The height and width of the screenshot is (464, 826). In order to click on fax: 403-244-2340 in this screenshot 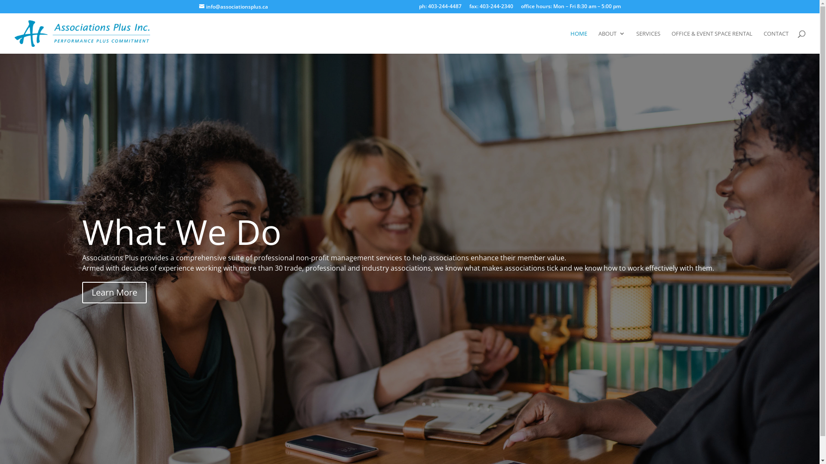, I will do `click(491, 9)`.